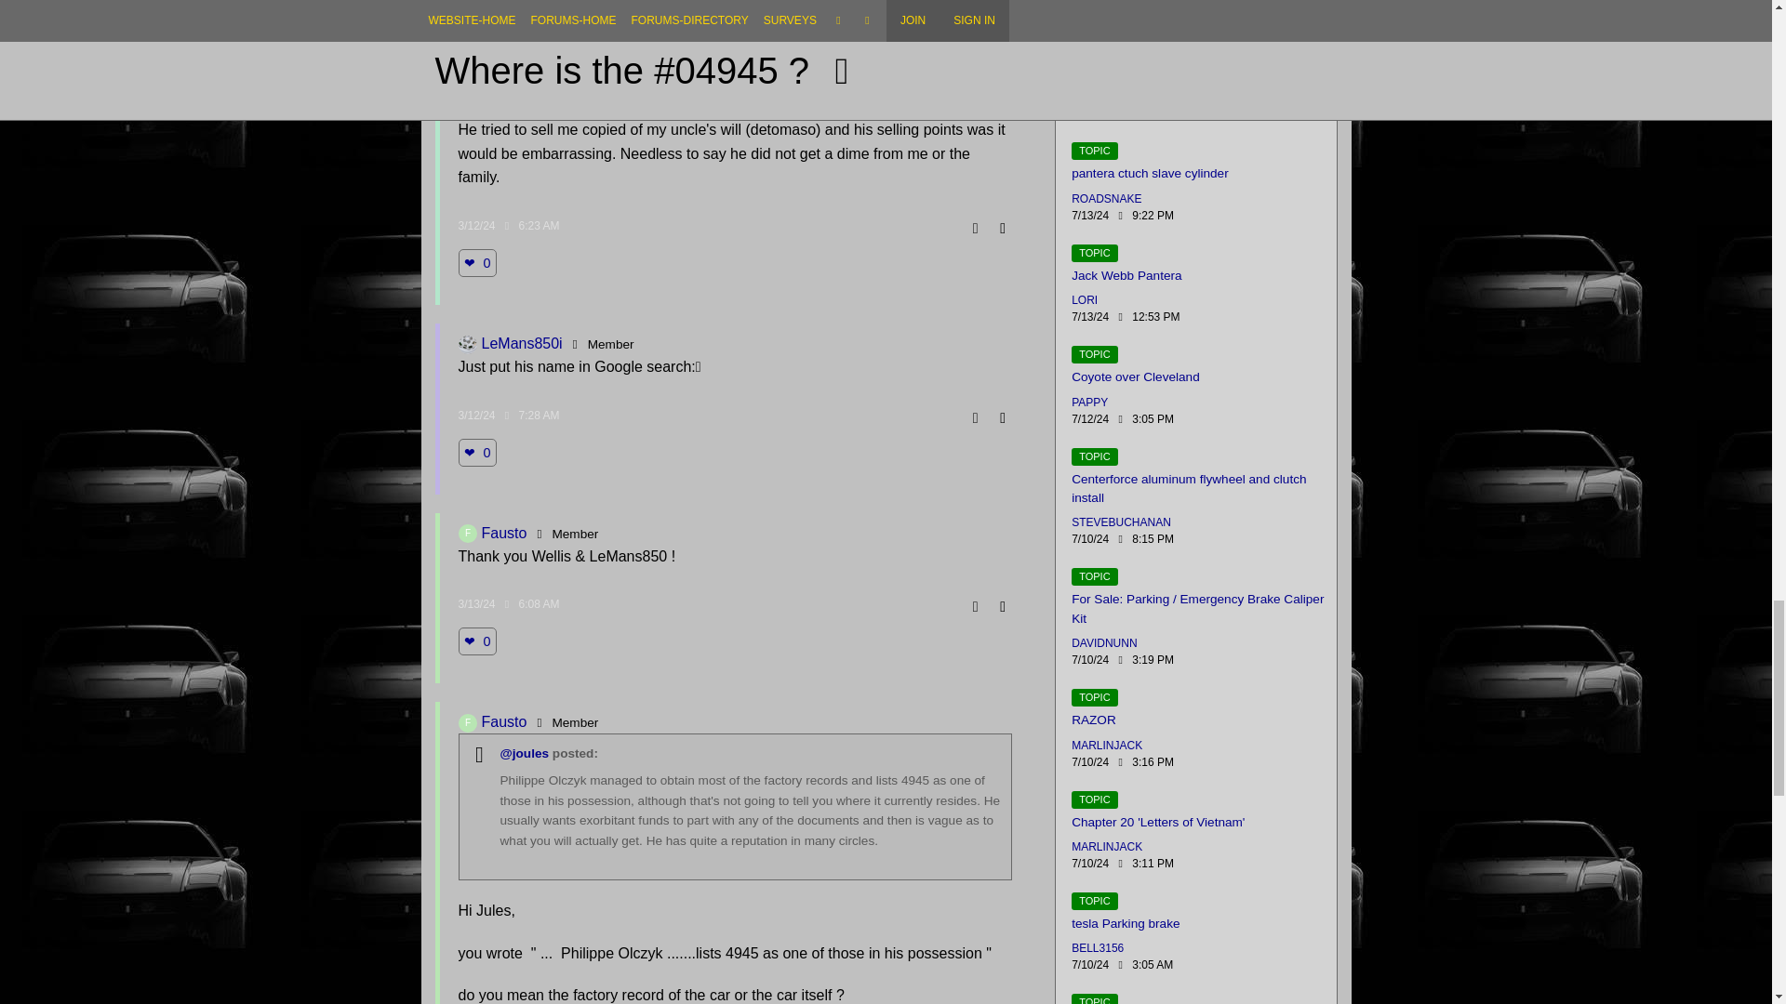 The image size is (1786, 1004). What do you see at coordinates (467, 534) in the screenshot?
I see `F` at bounding box center [467, 534].